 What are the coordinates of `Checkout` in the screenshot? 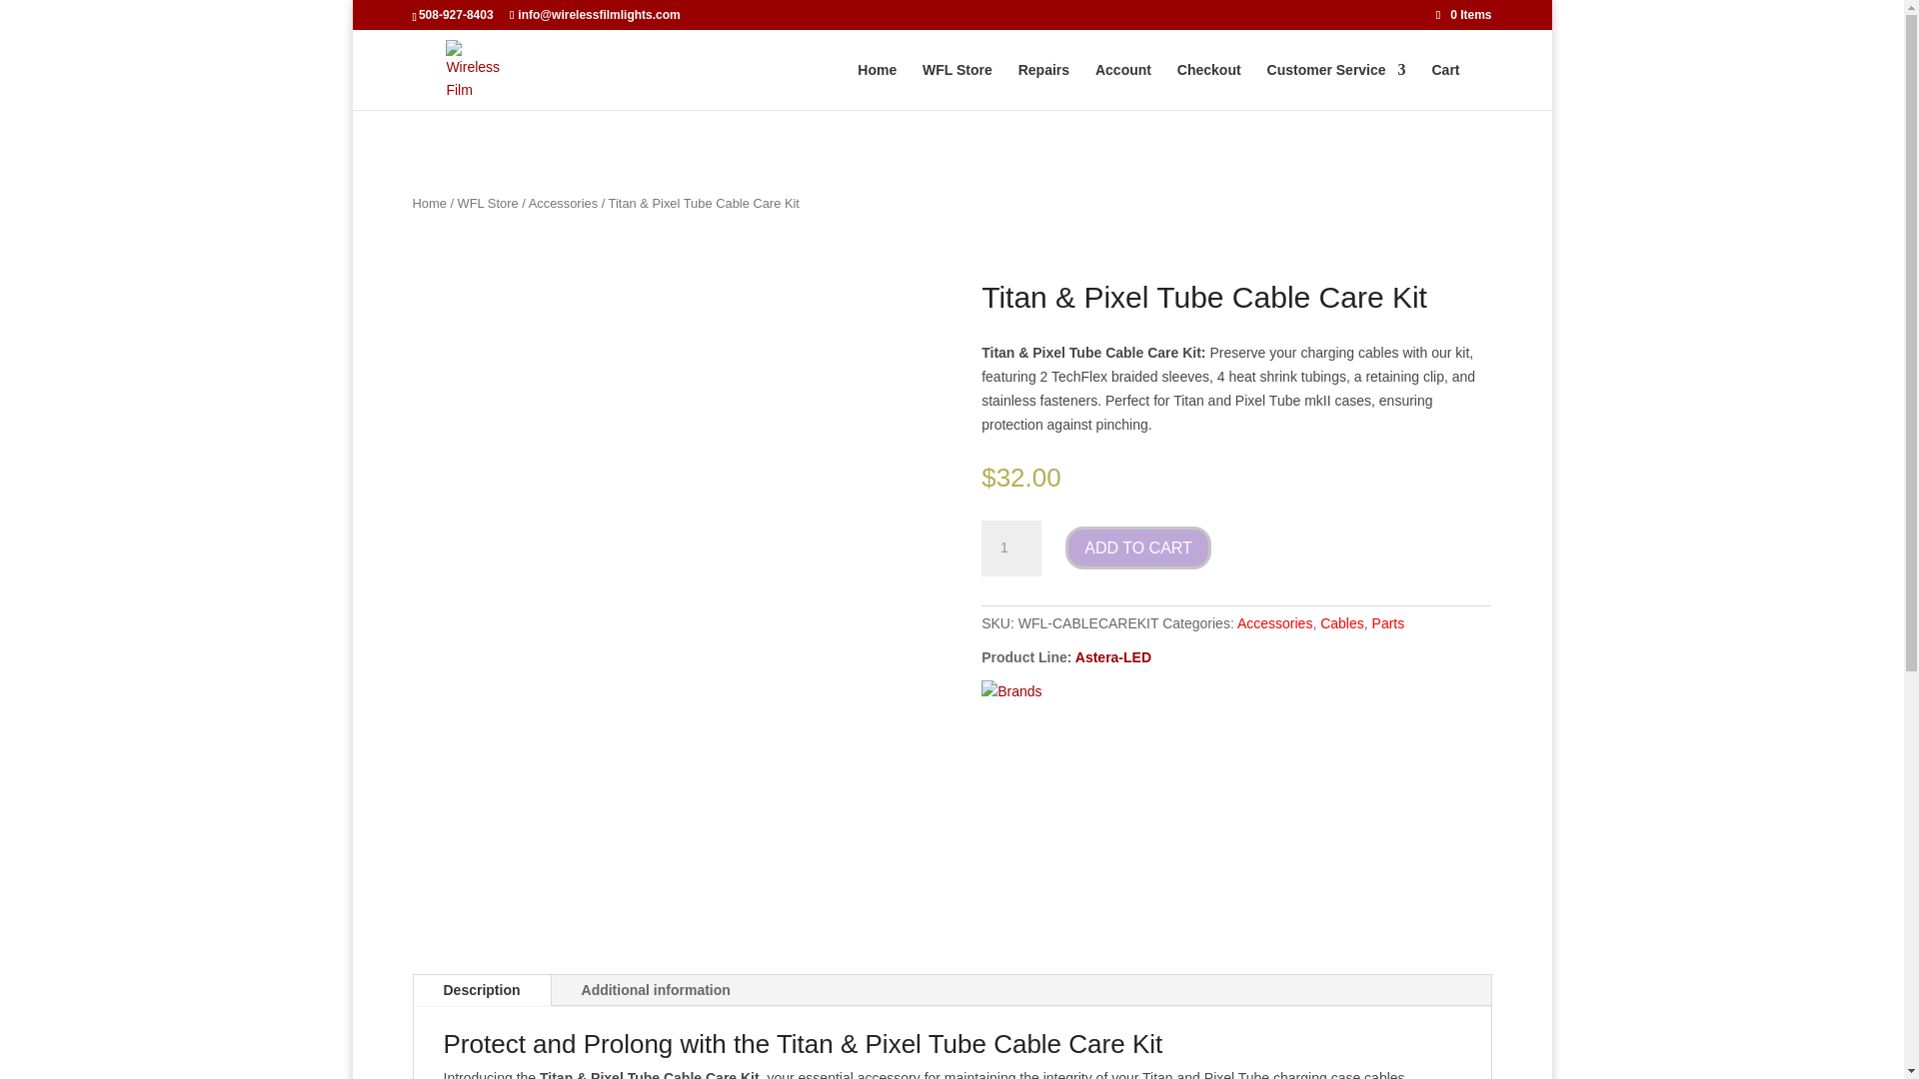 It's located at (1209, 86).